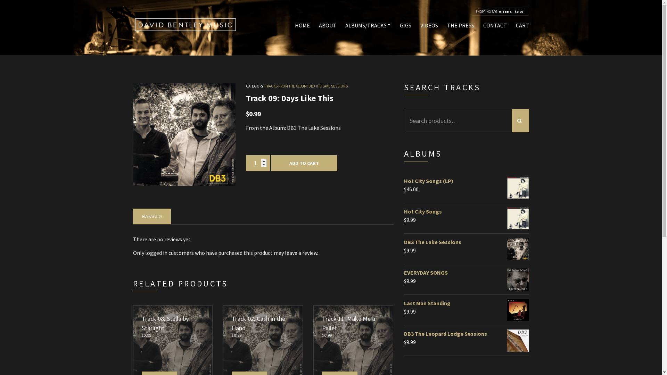 The height and width of the screenshot is (375, 667). What do you see at coordinates (466, 303) in the screenshot?
I see `Last Man Standing` at bounding box center [466, 303].